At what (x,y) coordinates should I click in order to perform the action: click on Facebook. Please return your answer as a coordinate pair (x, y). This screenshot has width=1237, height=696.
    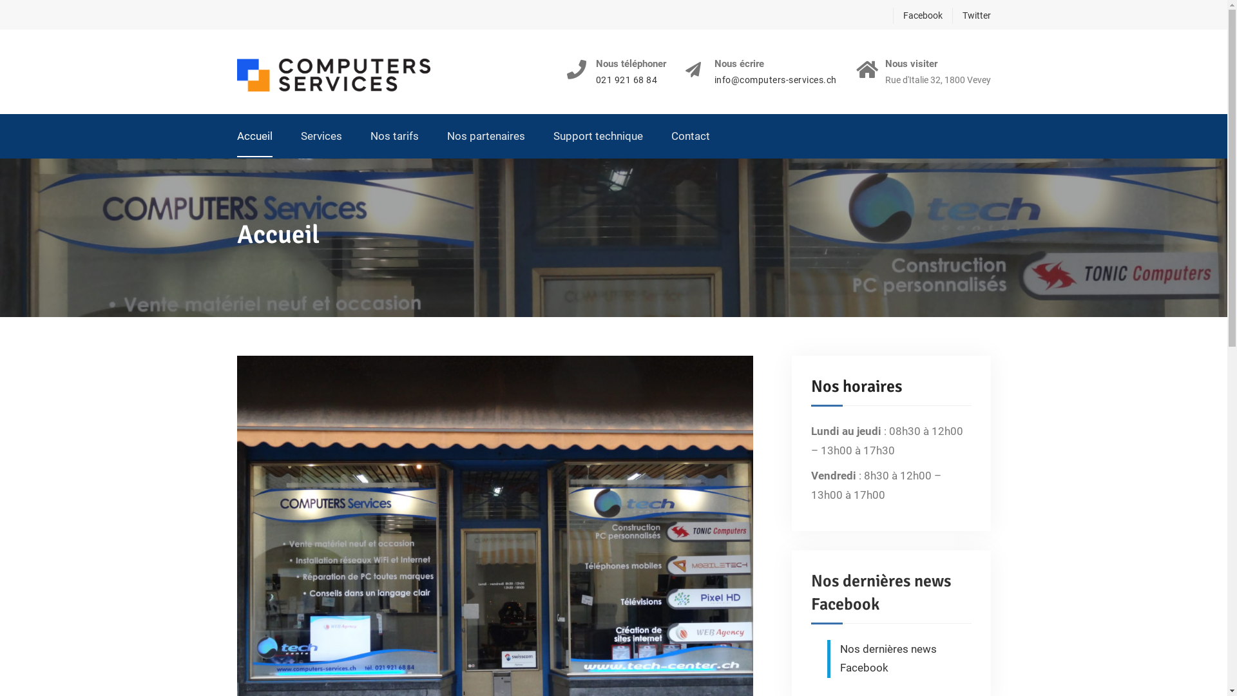
    Looking at the image, I should click on (917, 15).